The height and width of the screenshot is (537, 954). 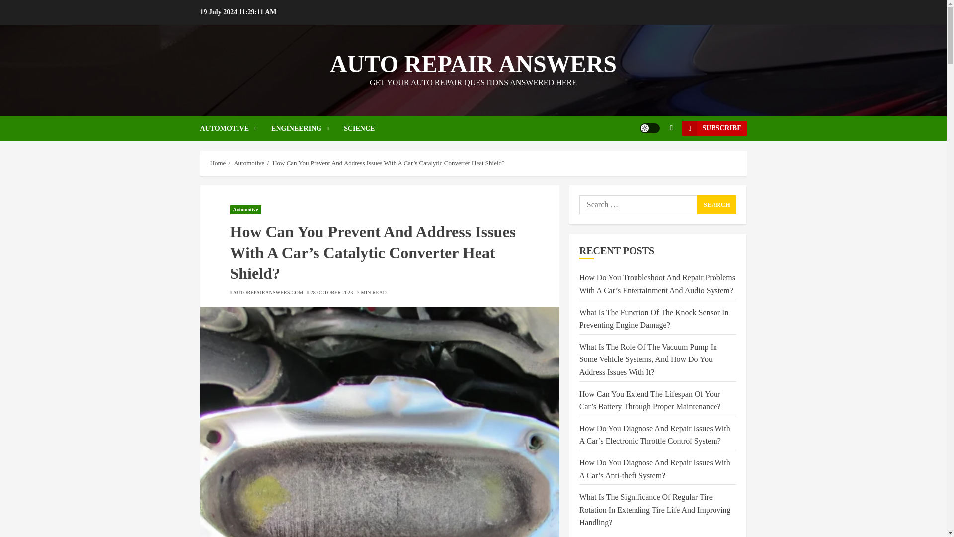 I want to click on AUTO REPAIR ANSWERS, so click(x=473, y=64).